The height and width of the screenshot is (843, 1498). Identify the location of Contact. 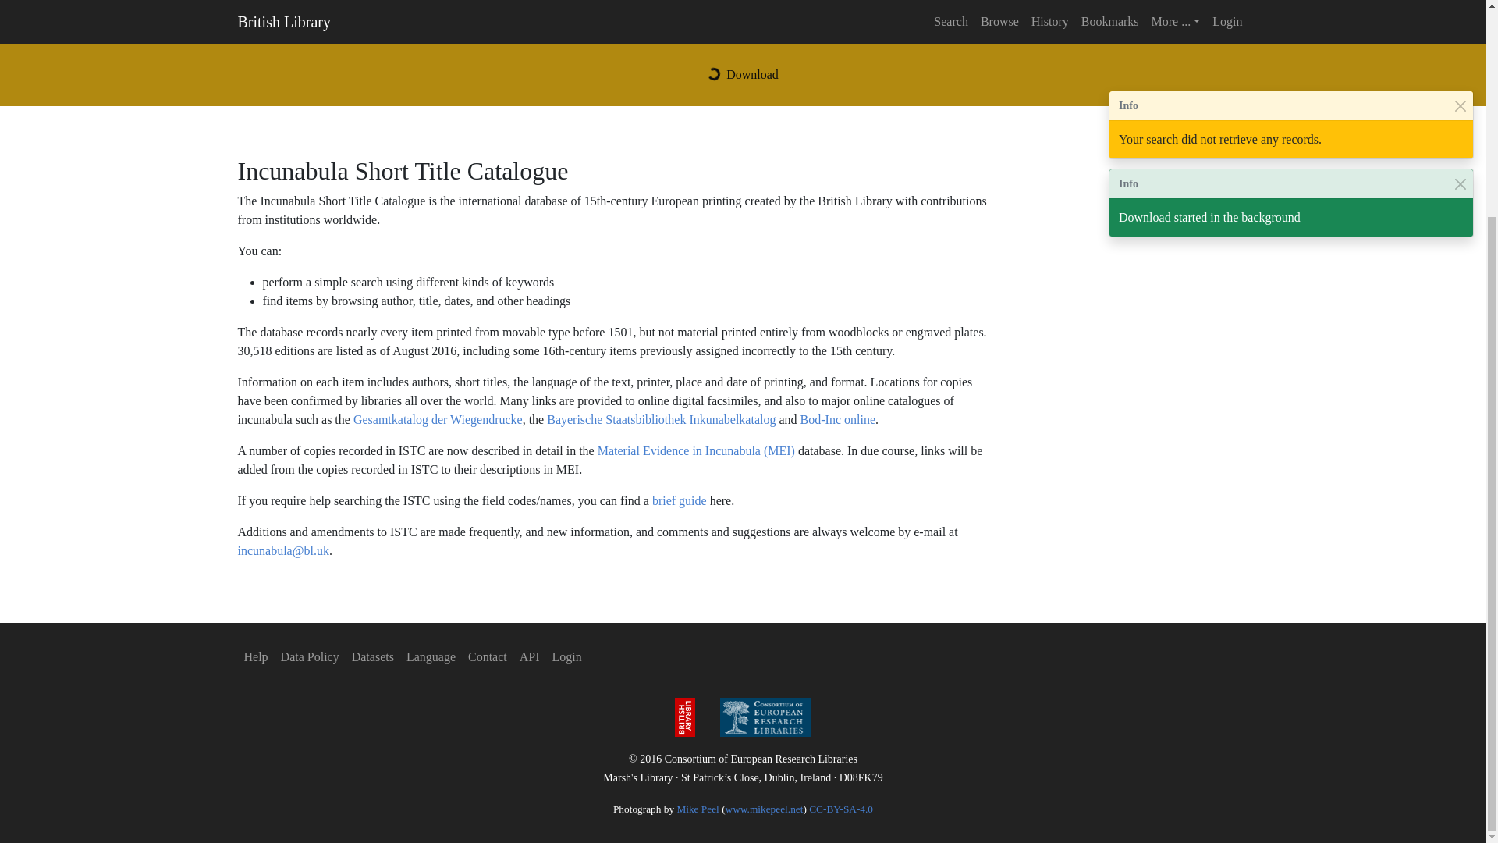
(487, 656).